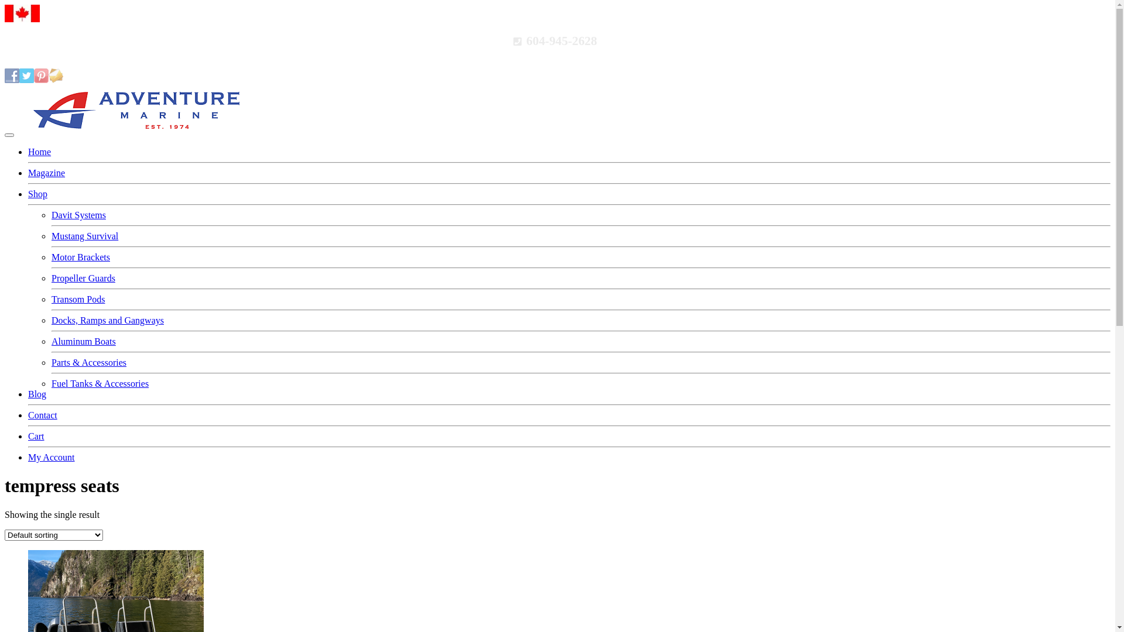 This screenshot has height=632, width=1124. I want to click on Follow Us on Facebook, so click(12, 76).